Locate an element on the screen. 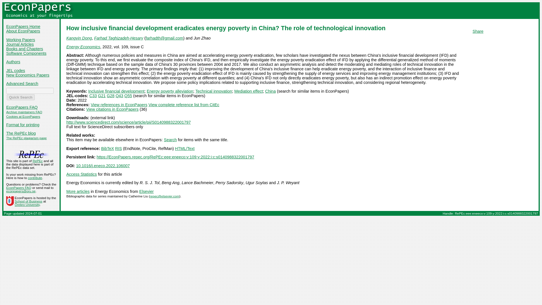 This screenshot has height=305, width=542. Books and Chapters is located at coordinates (24, 49).